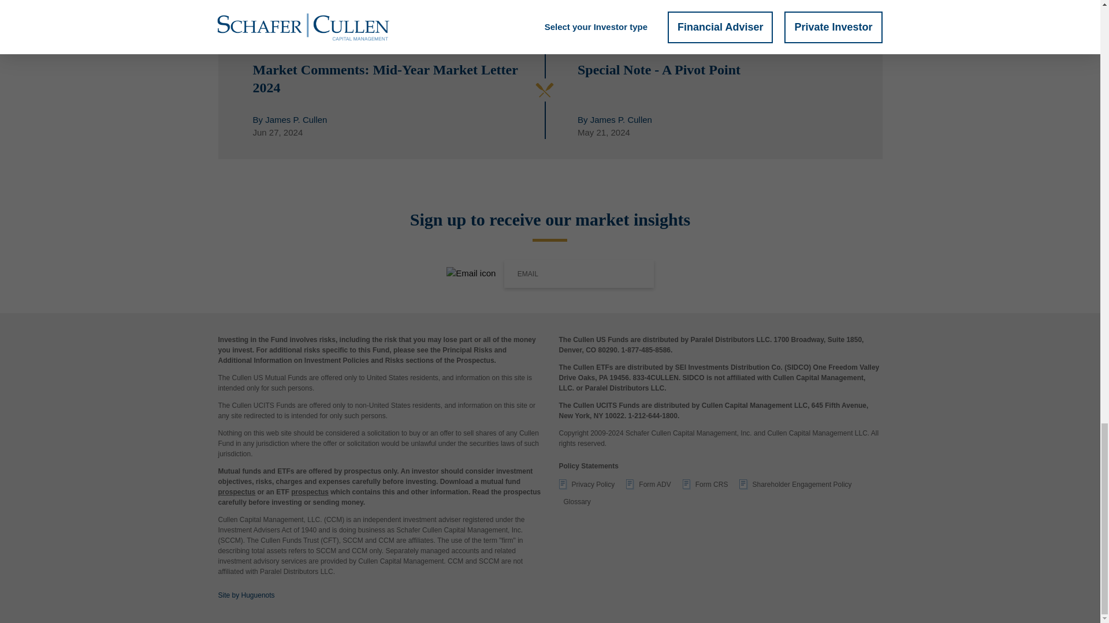 Image resolution: width=1109 pixels, height=623 pixels. What do you see at coordinates (795, 486) in the screenshot?
I see `None` at bounding box center [795, 486].